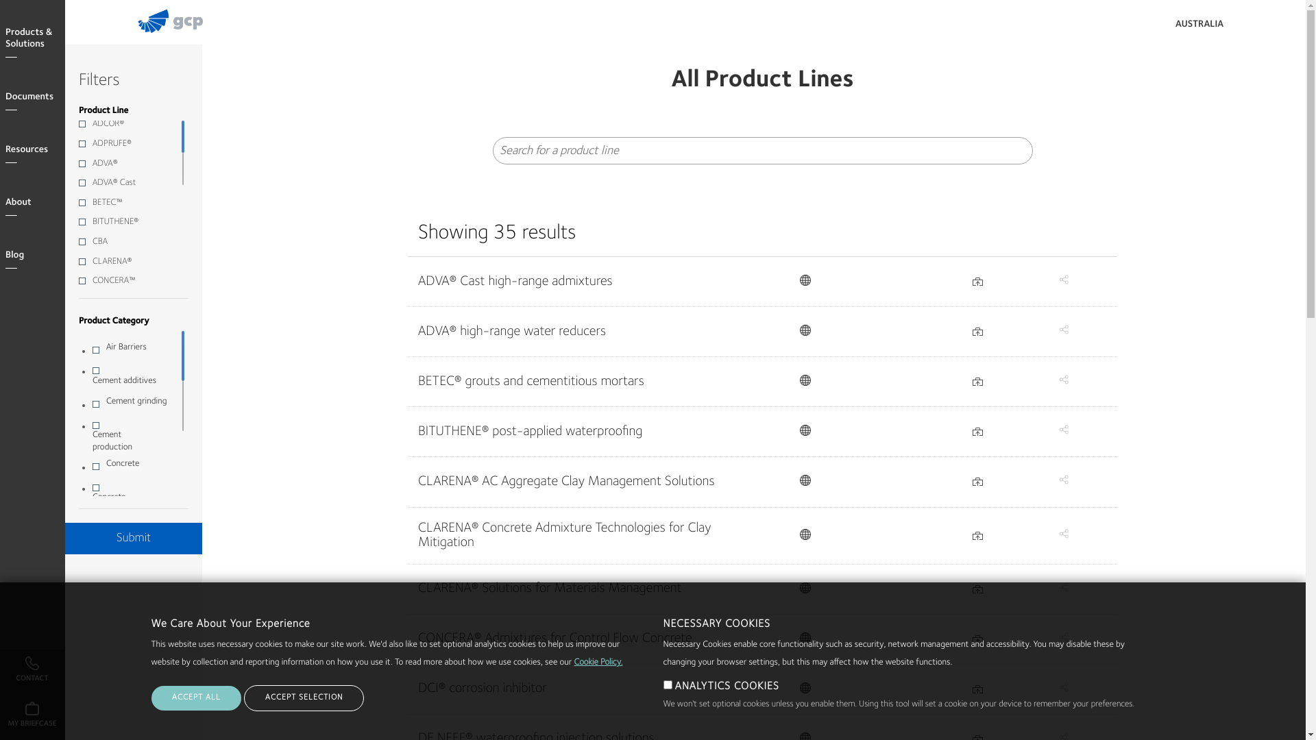 The height and width of the screenshot is (740, 1316). What do you see at coordinates (385, 707) in the screenshot?
I see `WITHDRAW CONSENT` at bounding box center [385, 707].